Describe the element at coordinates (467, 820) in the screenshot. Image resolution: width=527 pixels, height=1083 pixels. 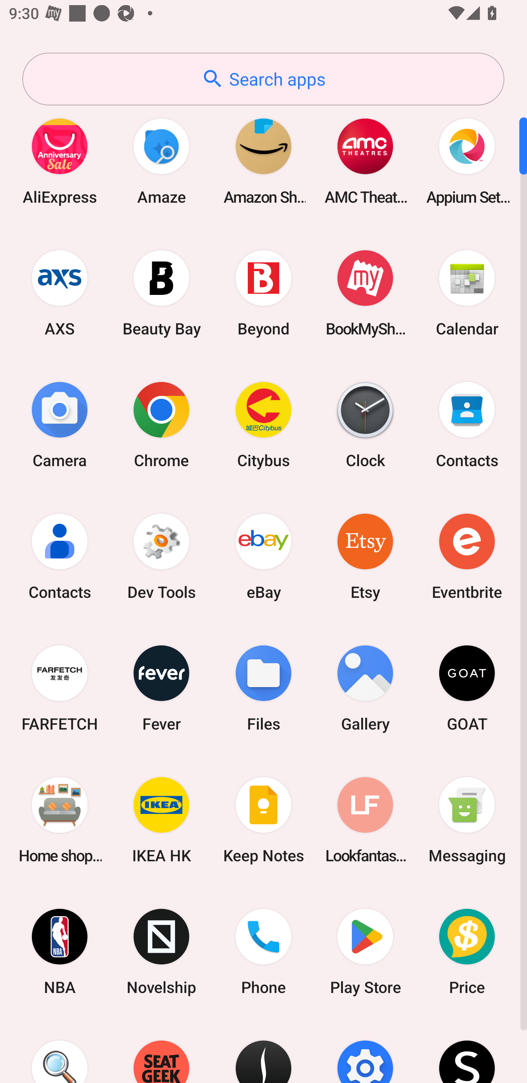
I see `Messaging` at that location.